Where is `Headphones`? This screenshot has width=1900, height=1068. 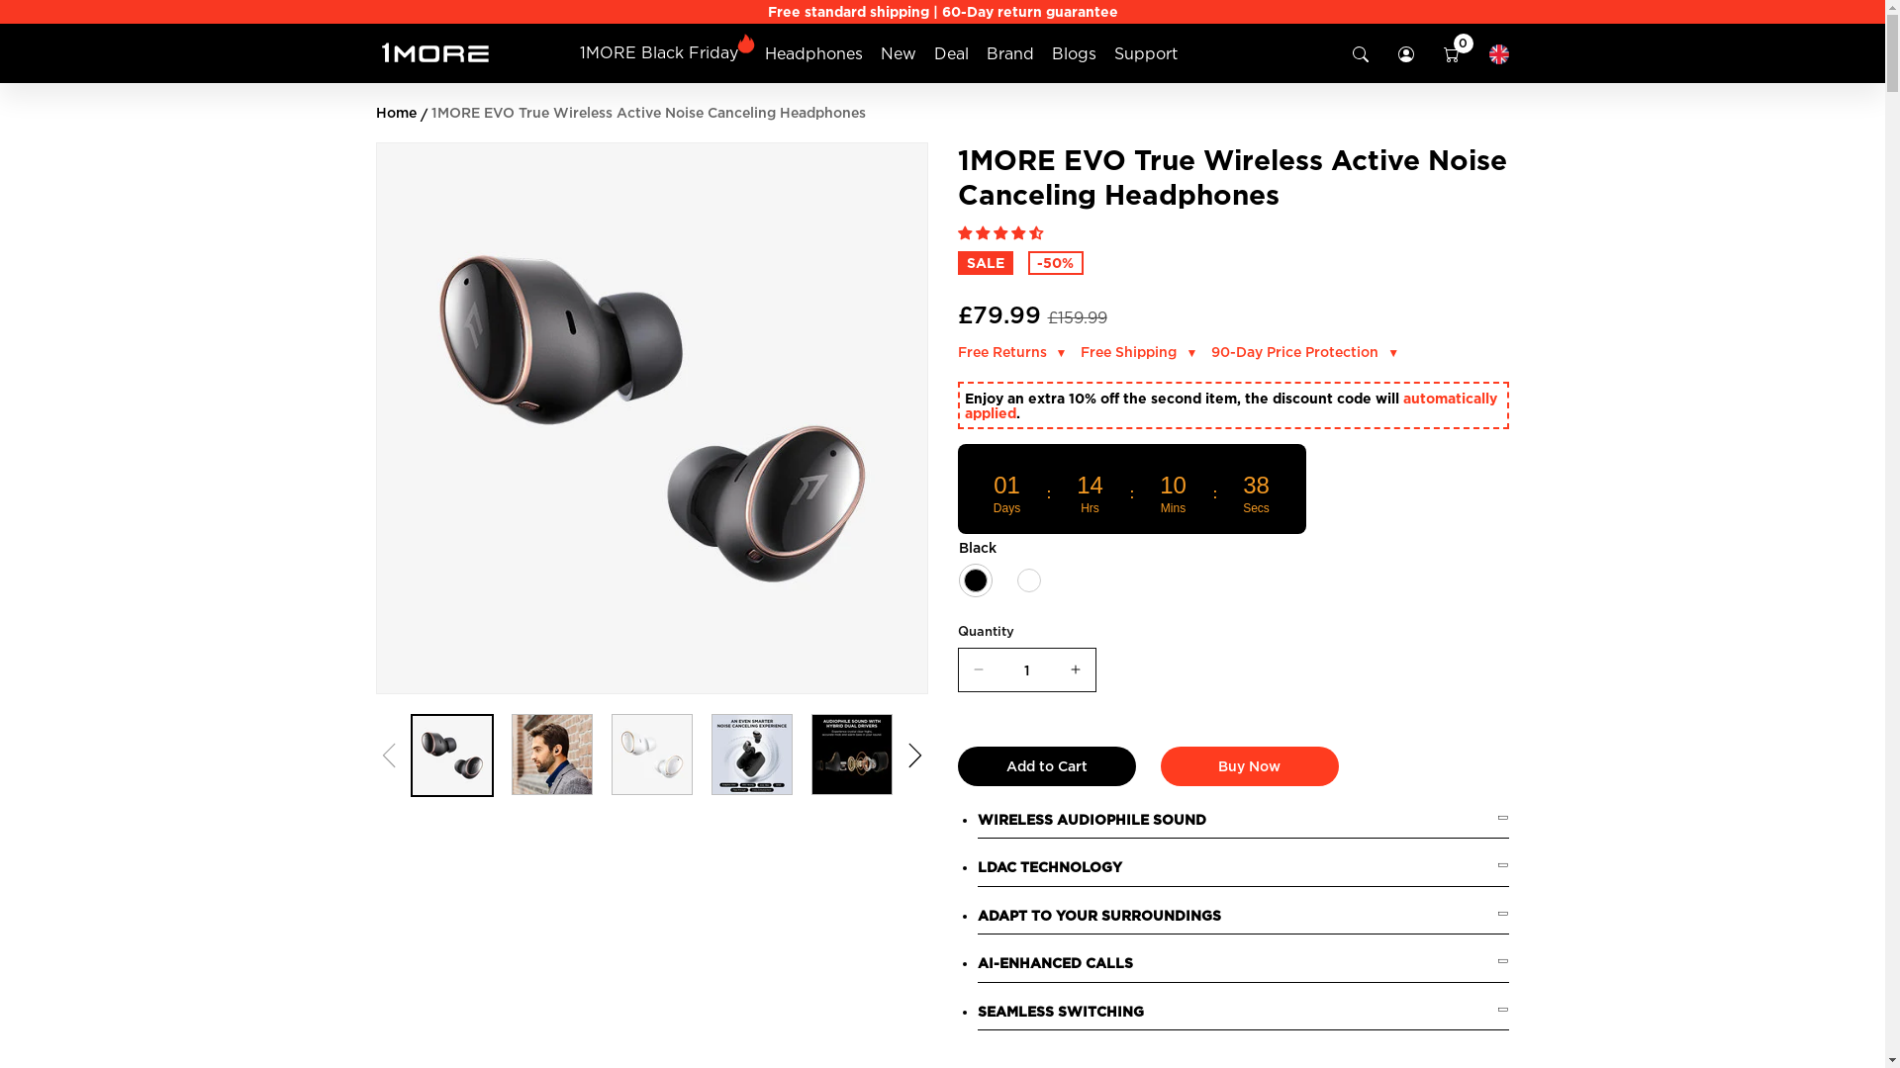 Headphones is located at coordinates (813, 53).